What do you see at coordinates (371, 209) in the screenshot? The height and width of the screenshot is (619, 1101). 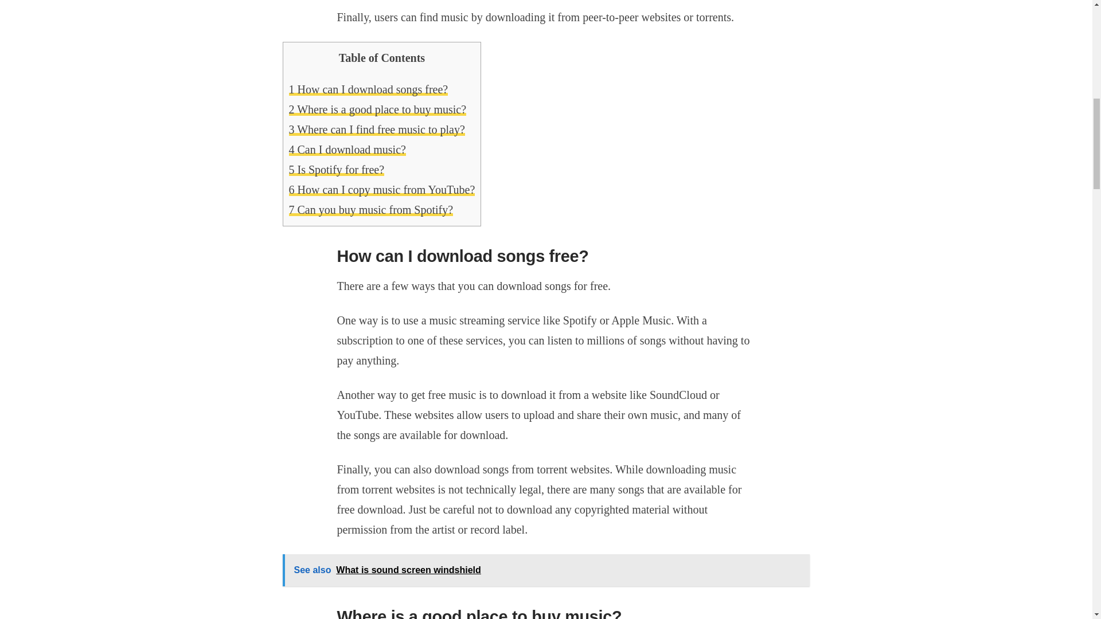 I see `7 Can you buy music from Spotify?` at bounding box center [371, 209].